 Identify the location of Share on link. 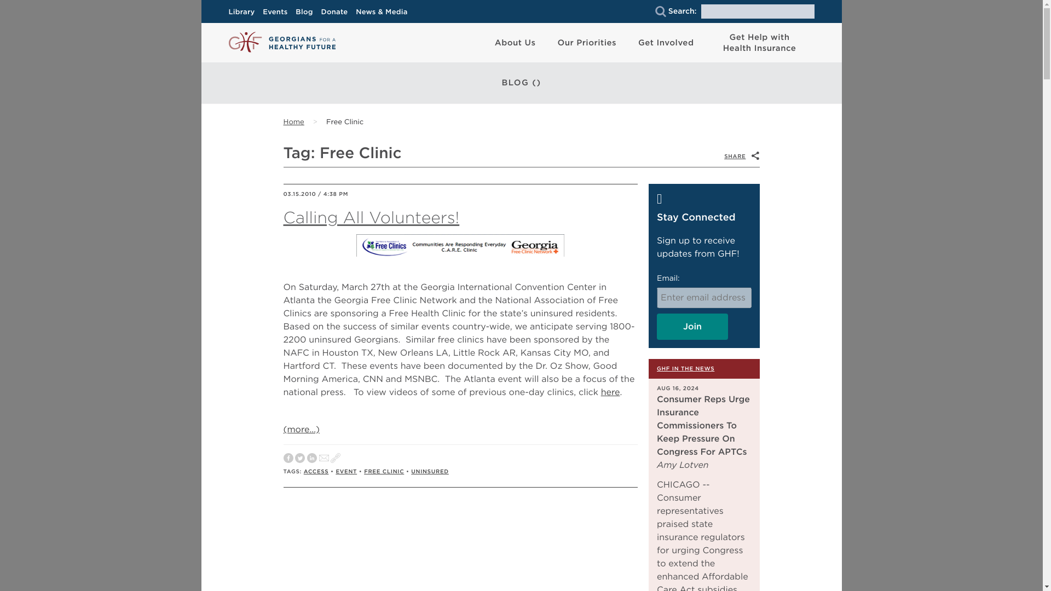
(336, 459).